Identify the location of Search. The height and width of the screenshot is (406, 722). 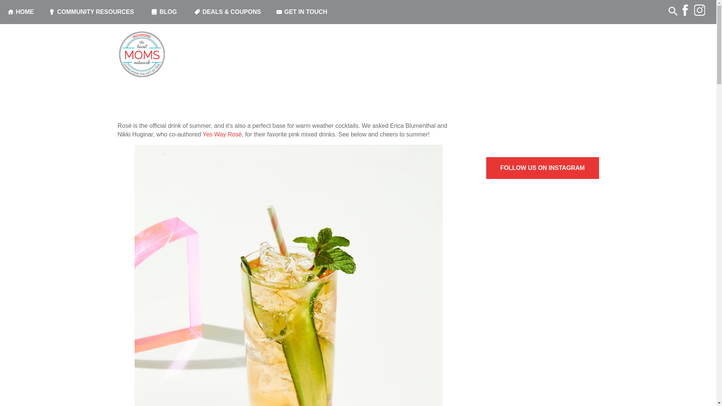
(17, 7).